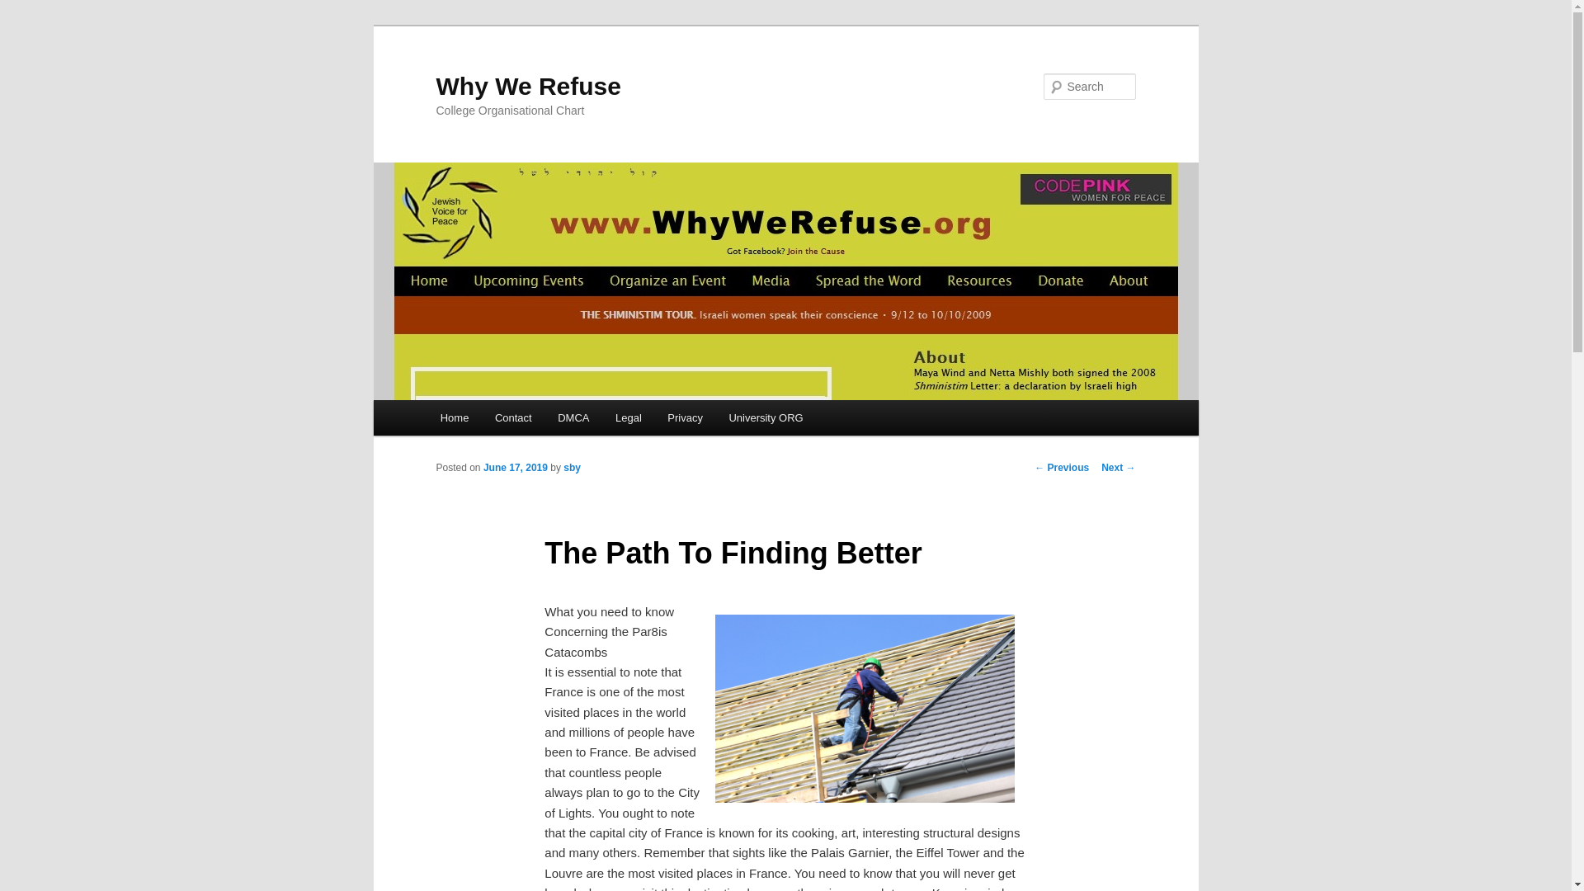 This screenshot has height=891, width=1584. Describe the element at coordinates (627, 417) in the screenshot. I see `Legal` at that location.